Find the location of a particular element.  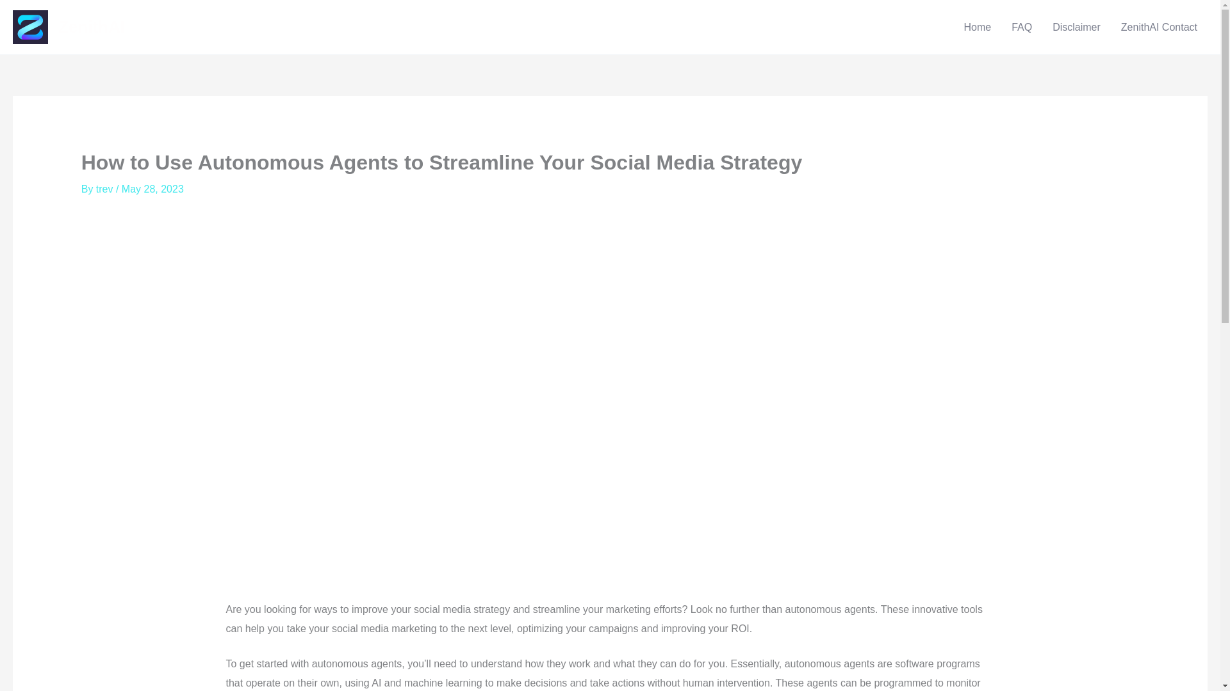

Disclaimer is located at coordinates (1076, 27).